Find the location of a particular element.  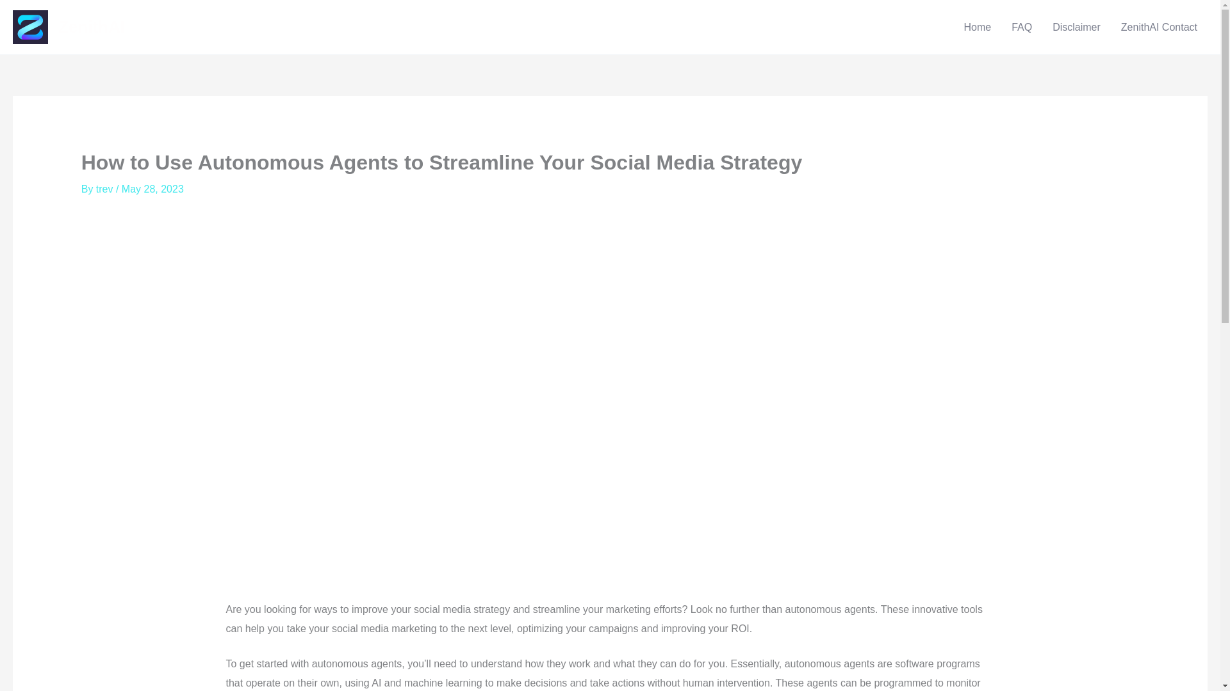

Disclaimer is located at coordinates (1076, 27).